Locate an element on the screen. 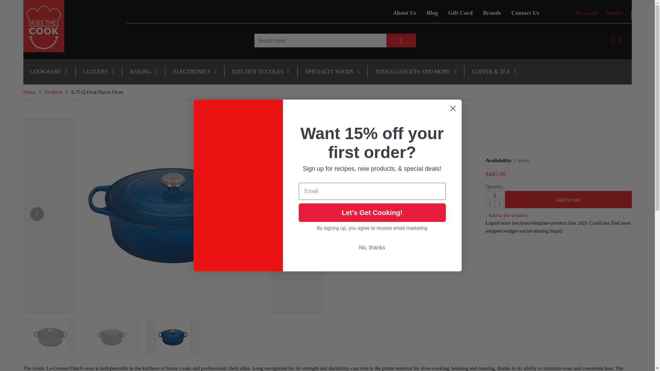  1 is located at coordinates (494, 195).